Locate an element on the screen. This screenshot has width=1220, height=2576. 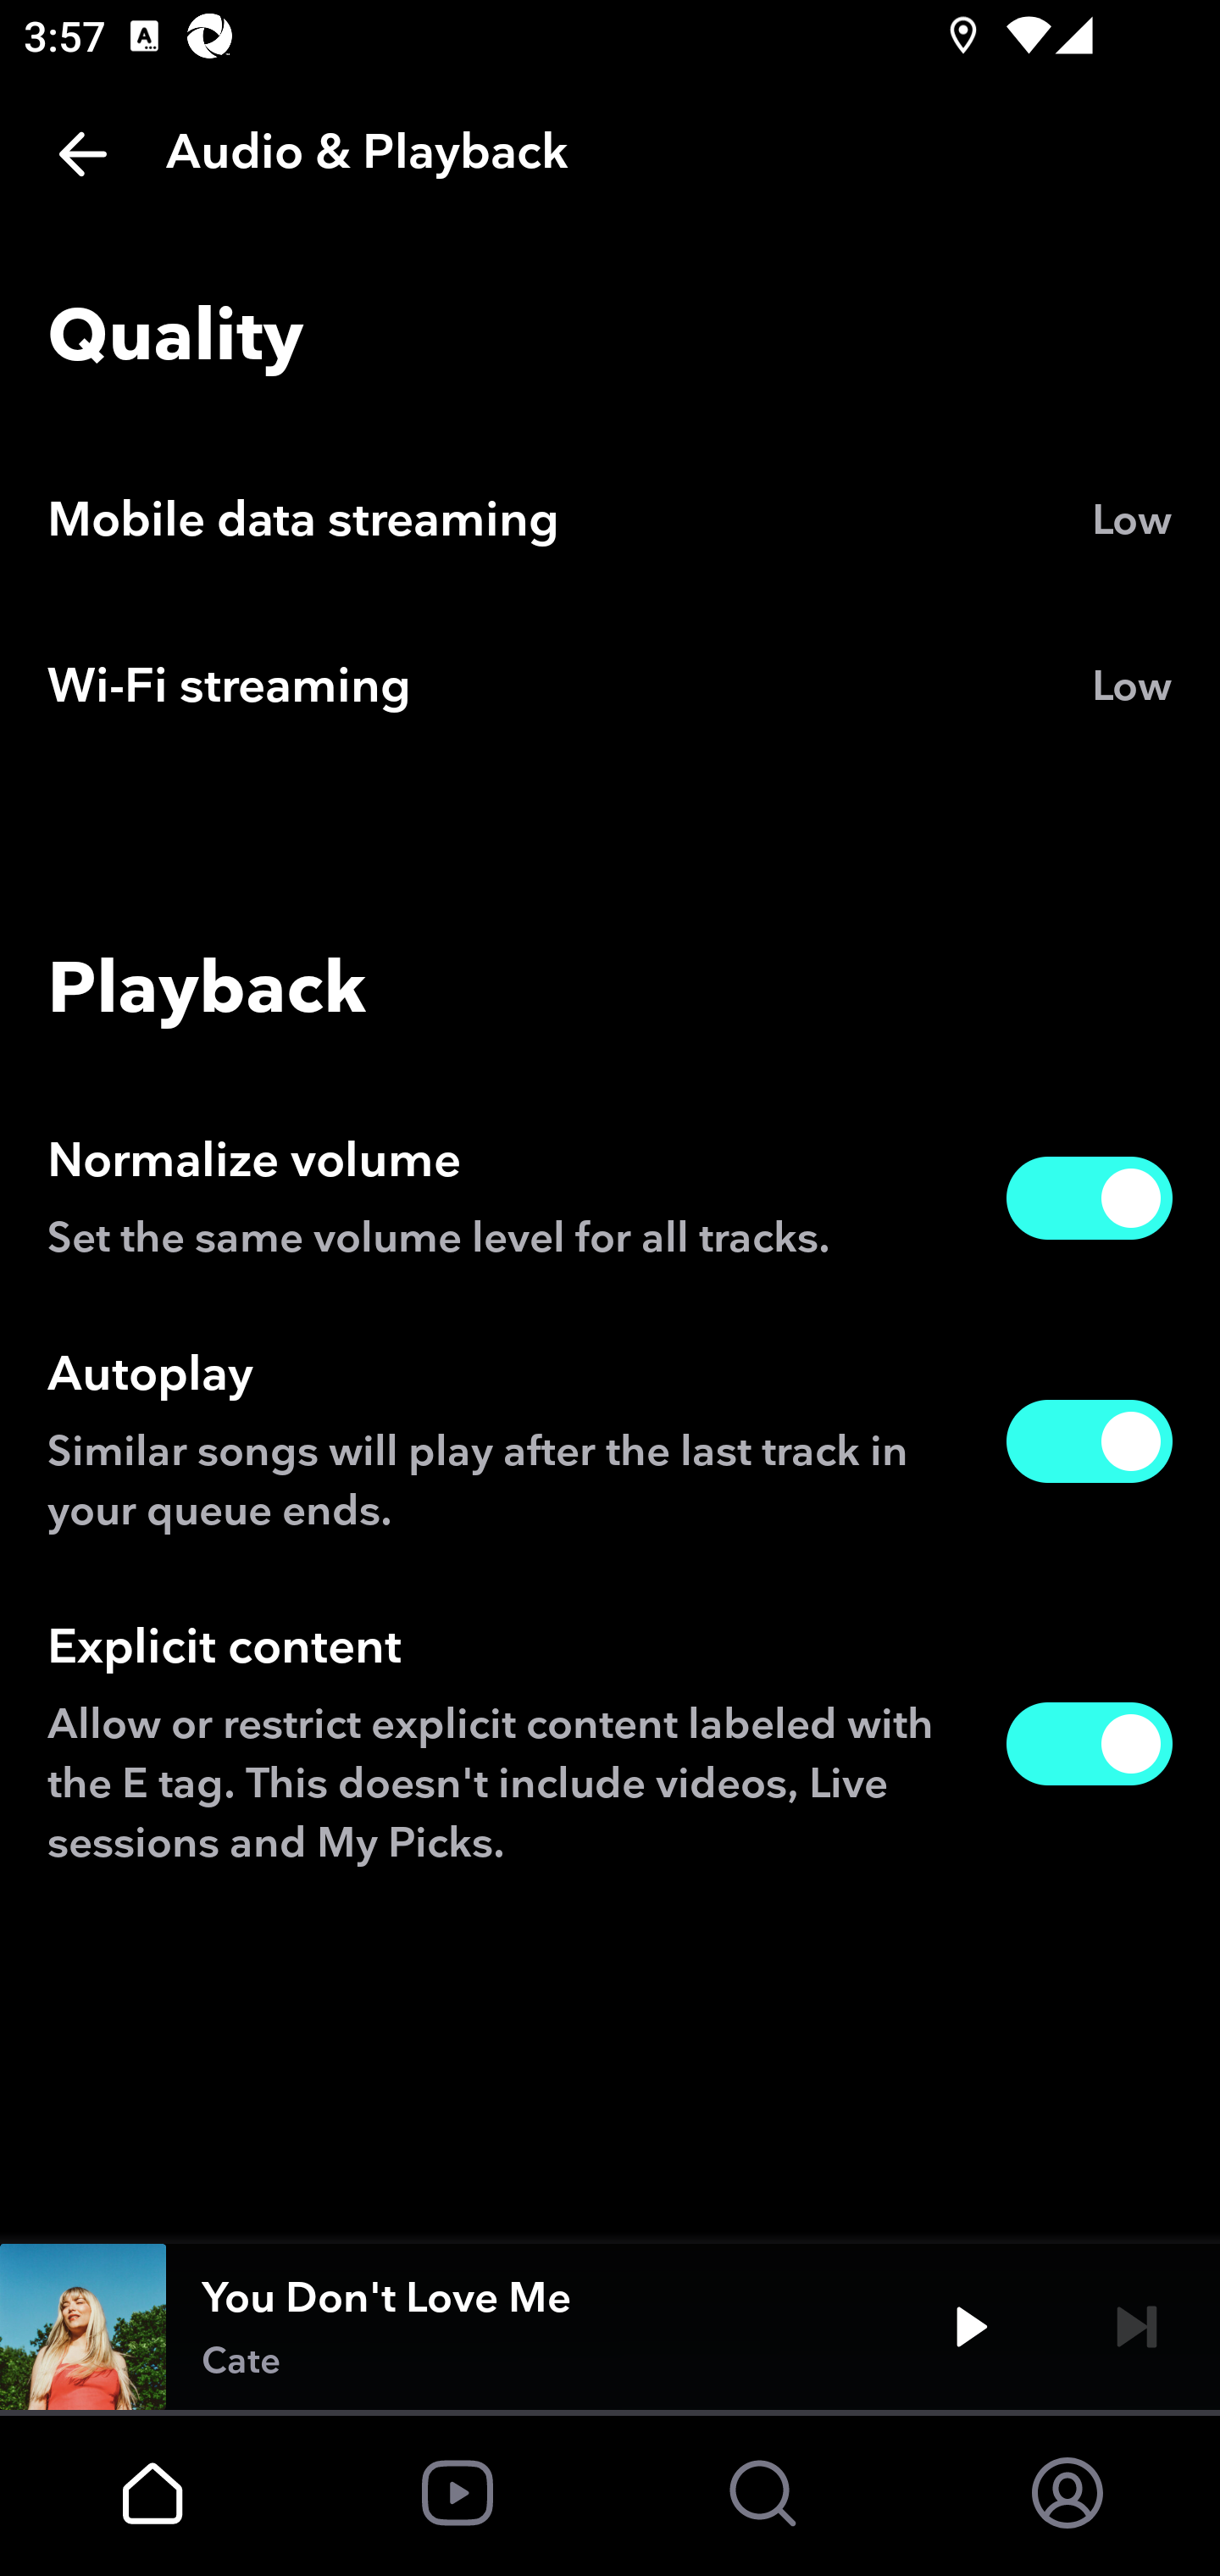
Play is located at coordinates (971, 2327).